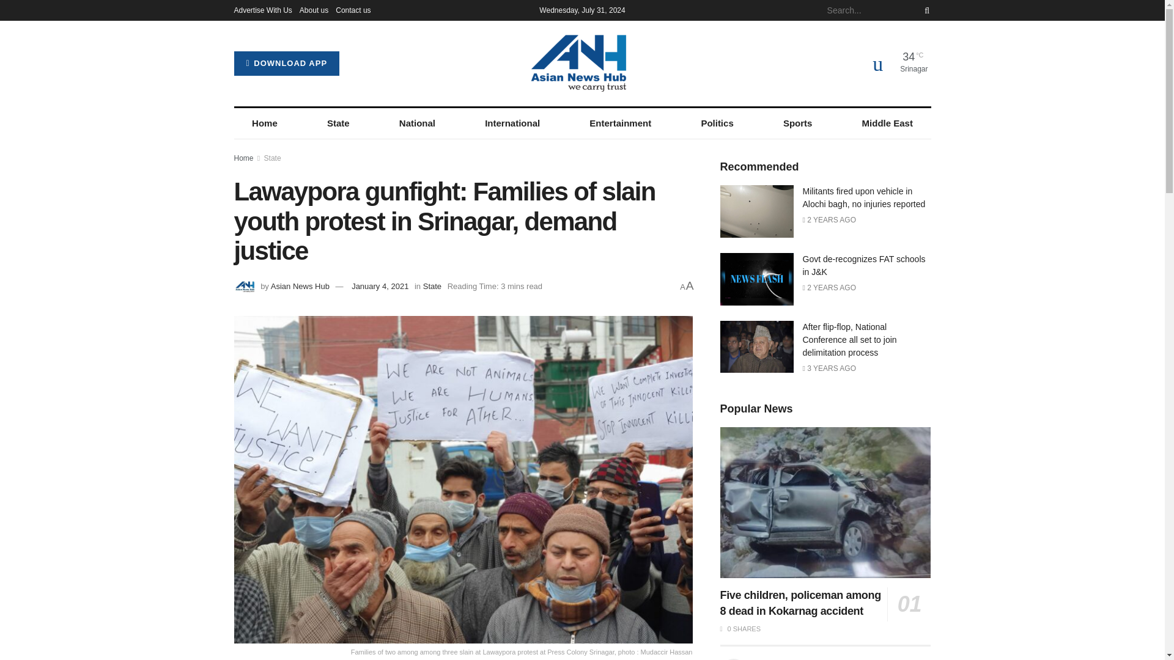 This screenshot has height=660, width=1174. I want to click on About us, so click(314, 10).